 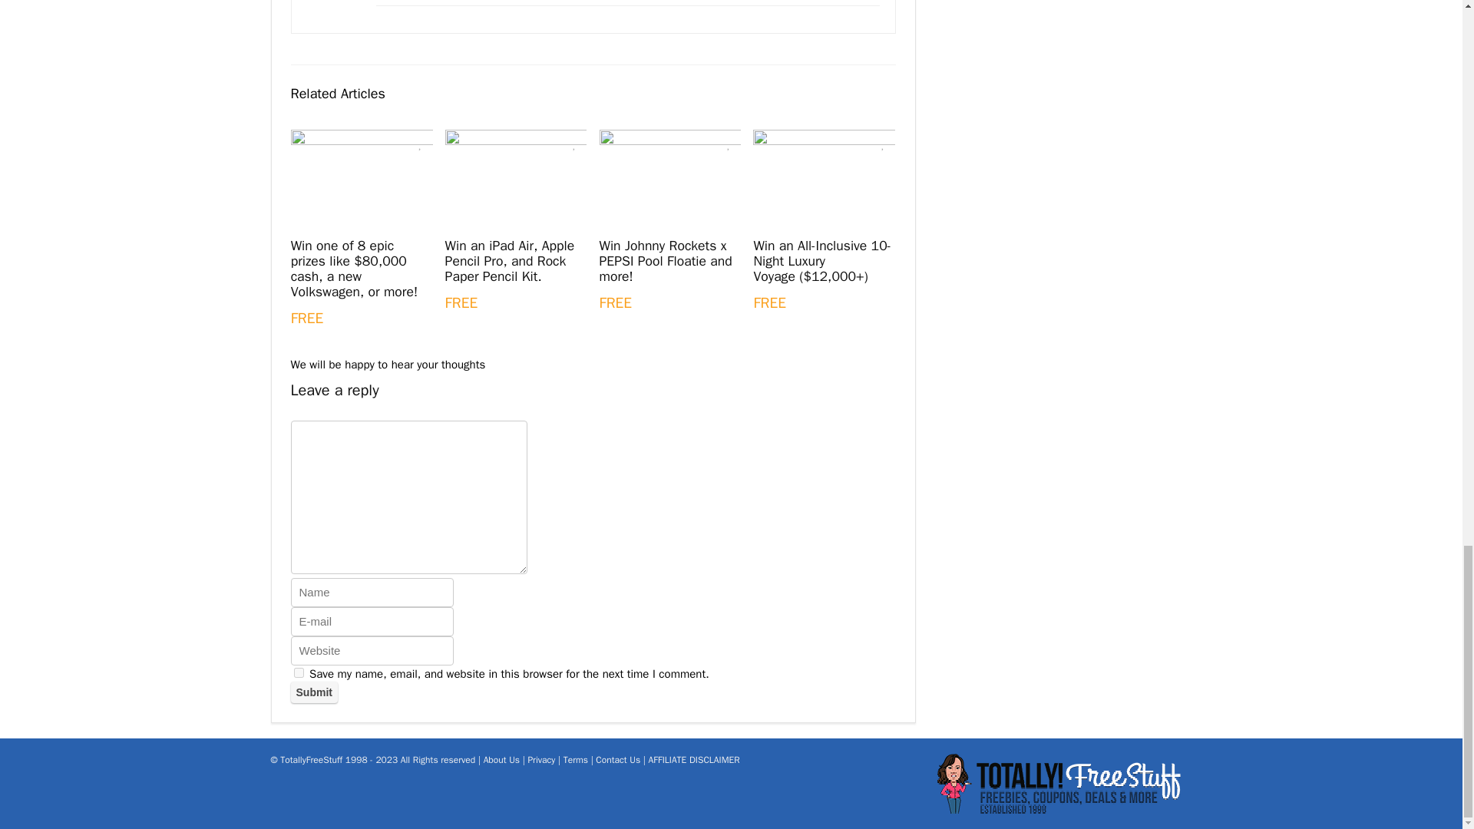 What do you see at coordinates (313, 692) in the screenshot?
I see `Submit` at bounding box center [313, 692].